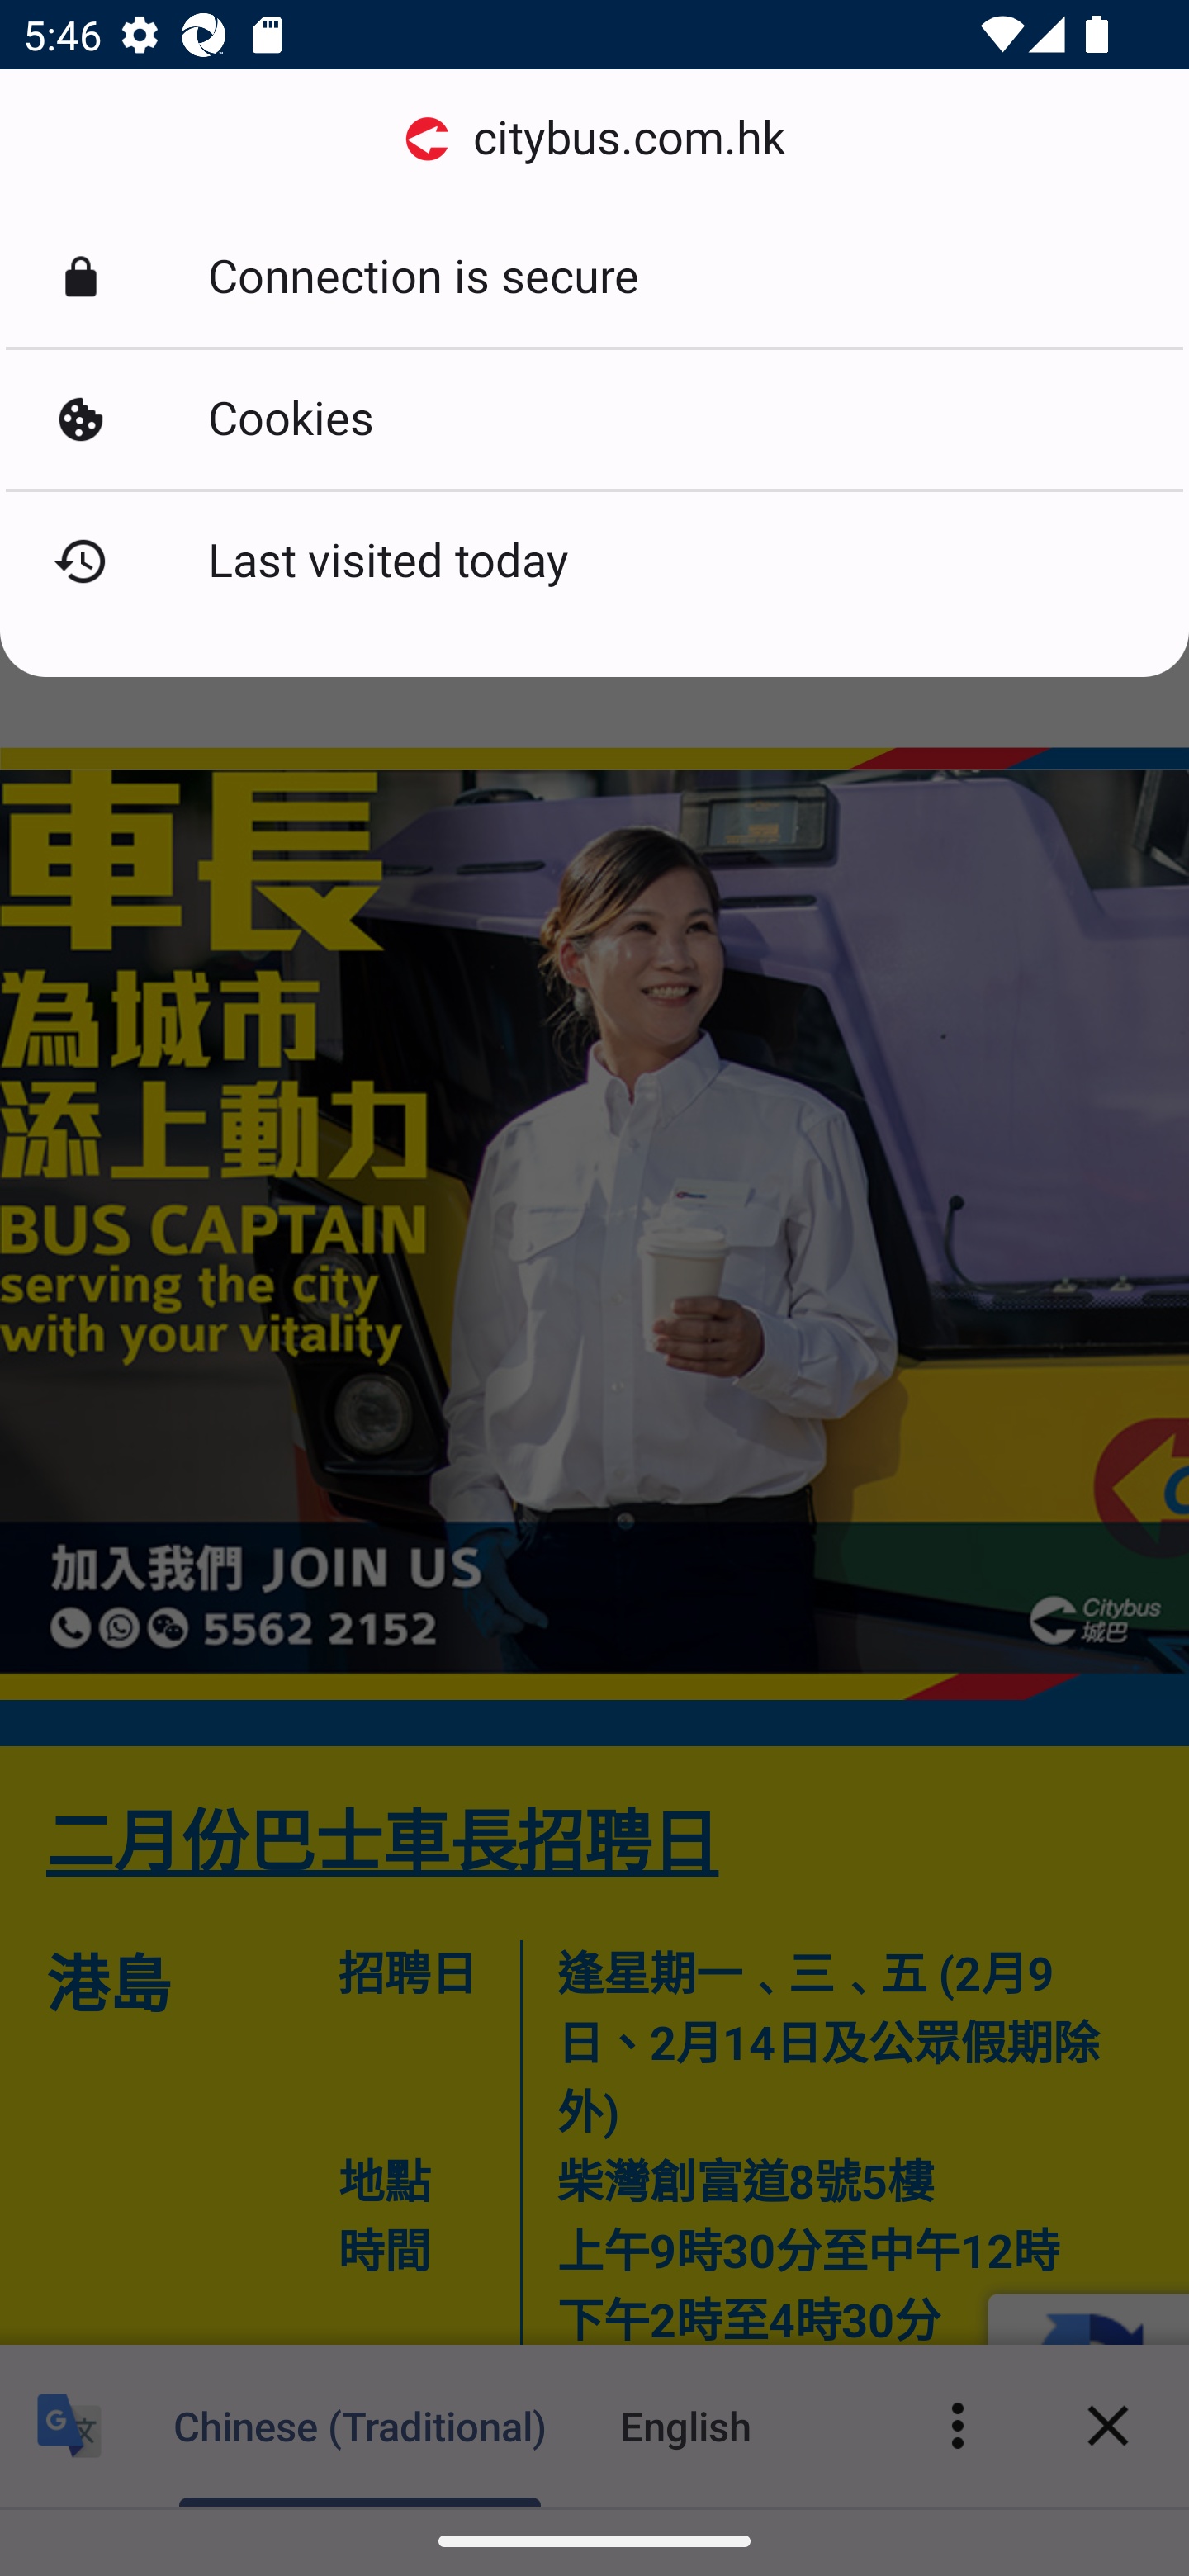  I want to click on citybus.com.hk, so click(594, 139).